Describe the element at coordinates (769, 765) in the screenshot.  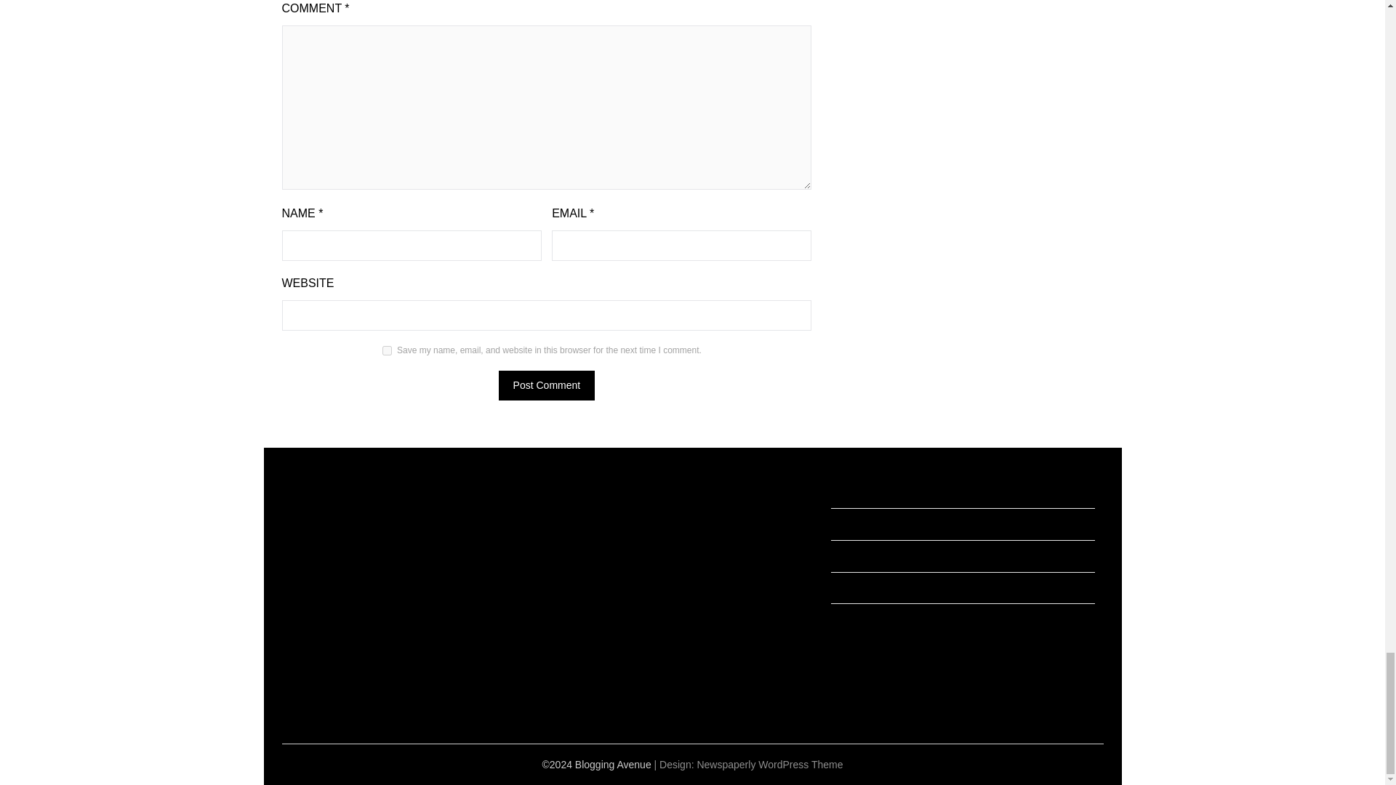
I see `Newspaperly WordPress Theme` at that location.